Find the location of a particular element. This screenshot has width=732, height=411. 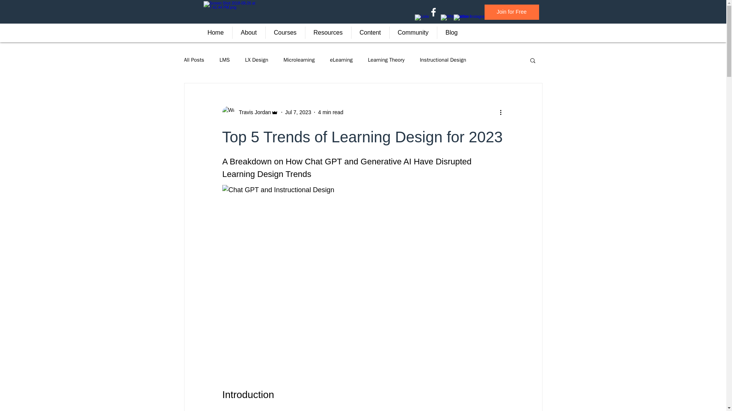

All Posts is located at coordinates (194, 60).